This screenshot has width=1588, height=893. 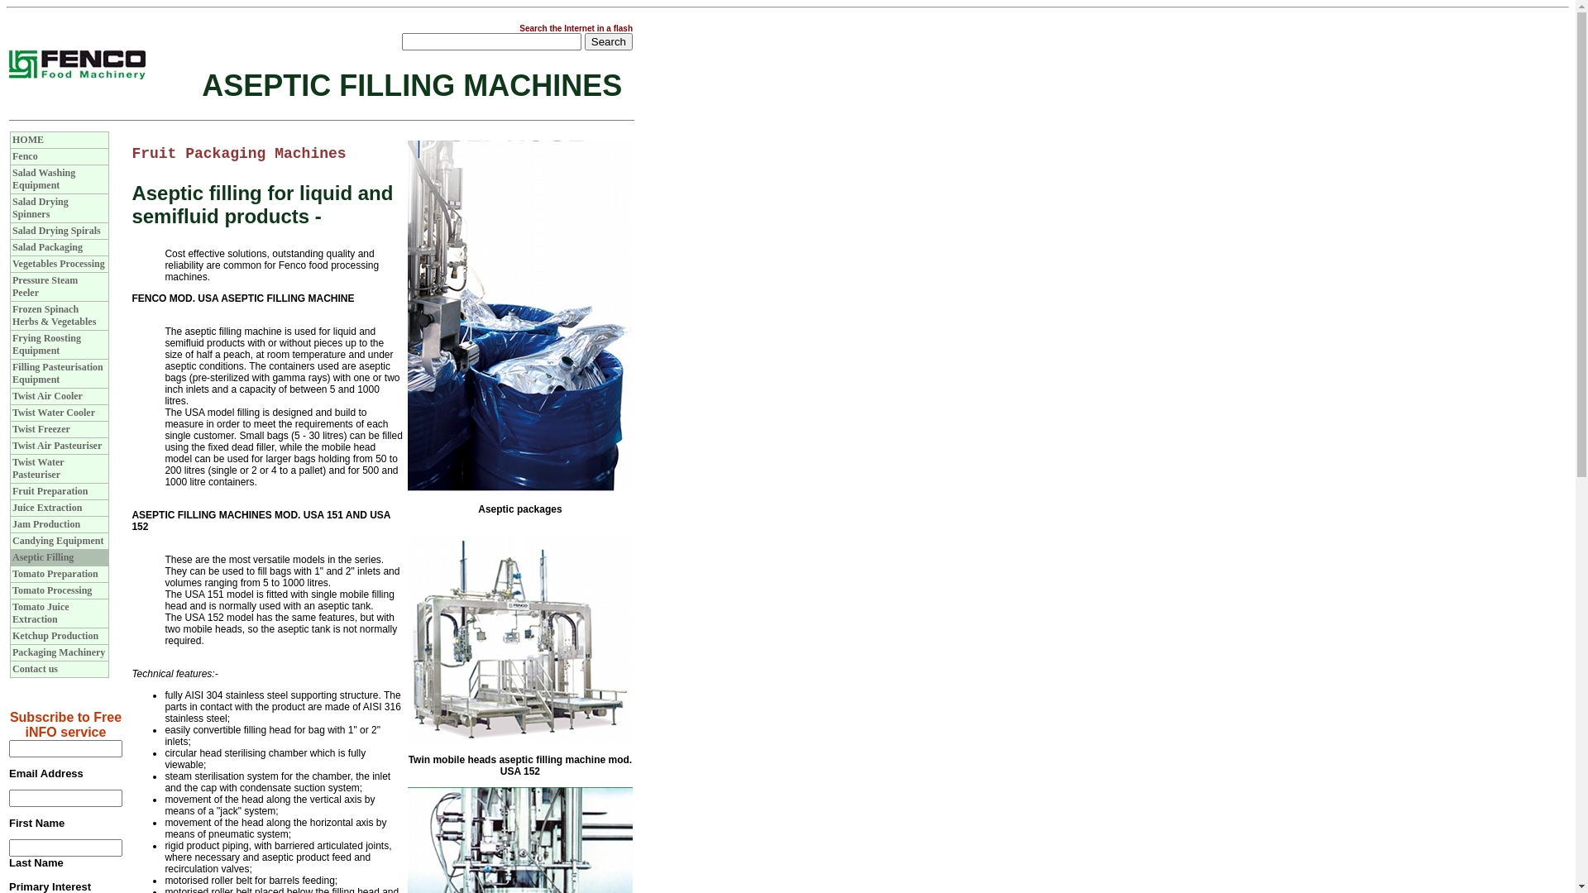 What do you see at coordinates (41, 208) in the screenshot?
I see `Salad Drying Spinners` at bounding box center [41, 208].